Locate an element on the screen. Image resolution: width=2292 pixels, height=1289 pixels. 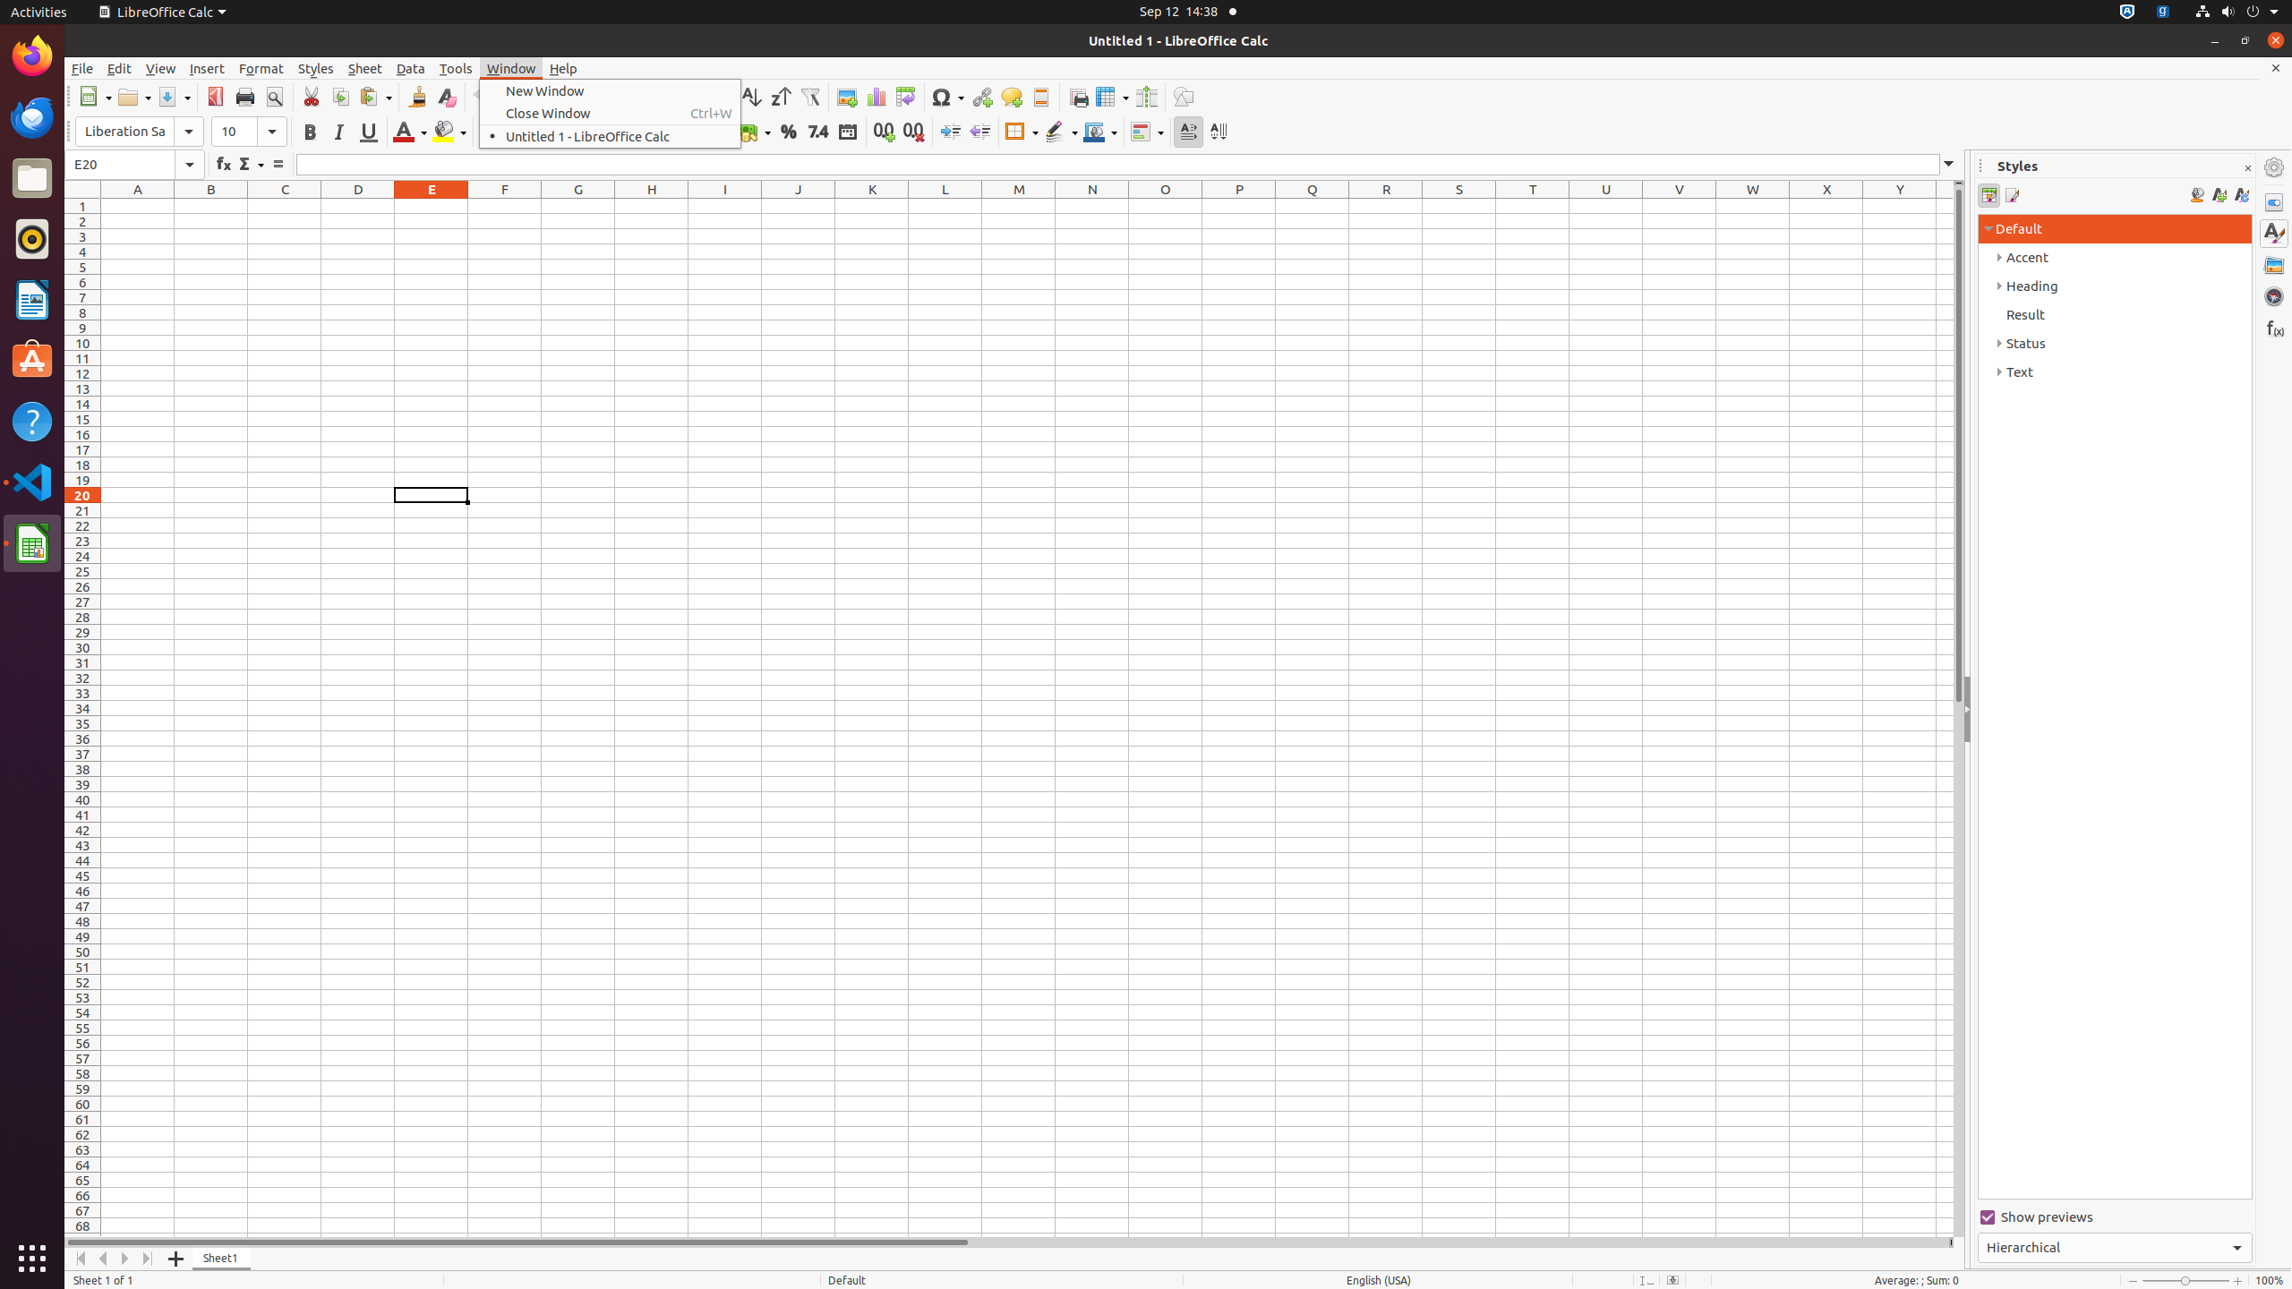
Move Right is located at coordinates (125, 1259).